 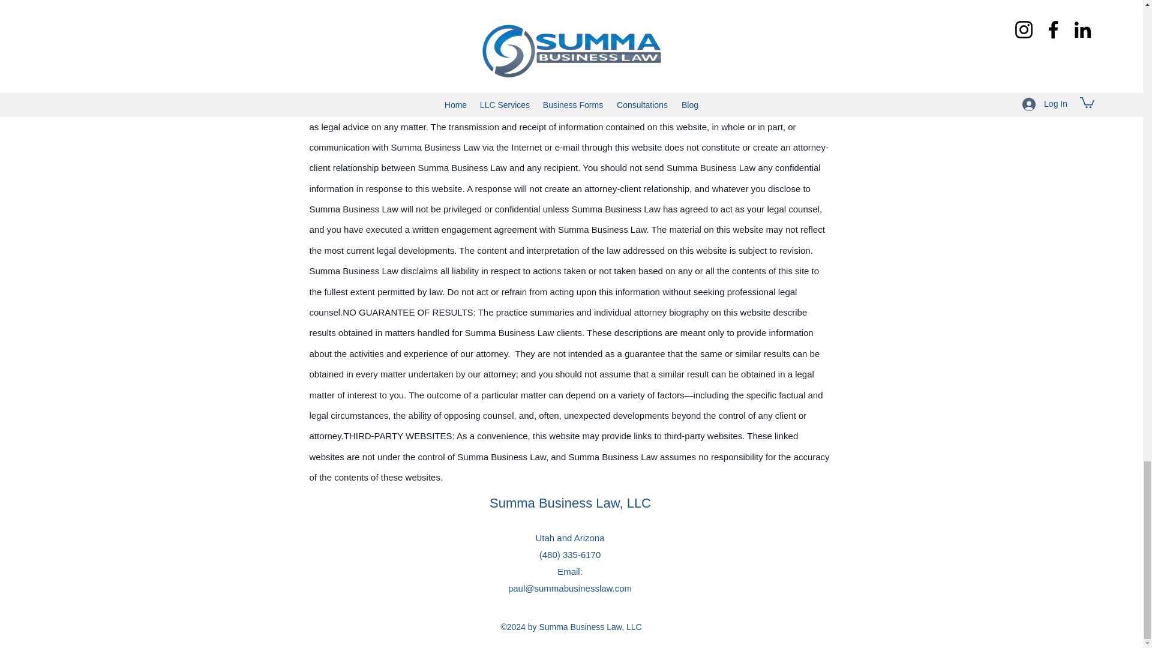 What do you see at coordinates (832, 29) in the screenshot?
I see `Post not marked as liked` at bounding box center [832, 29].